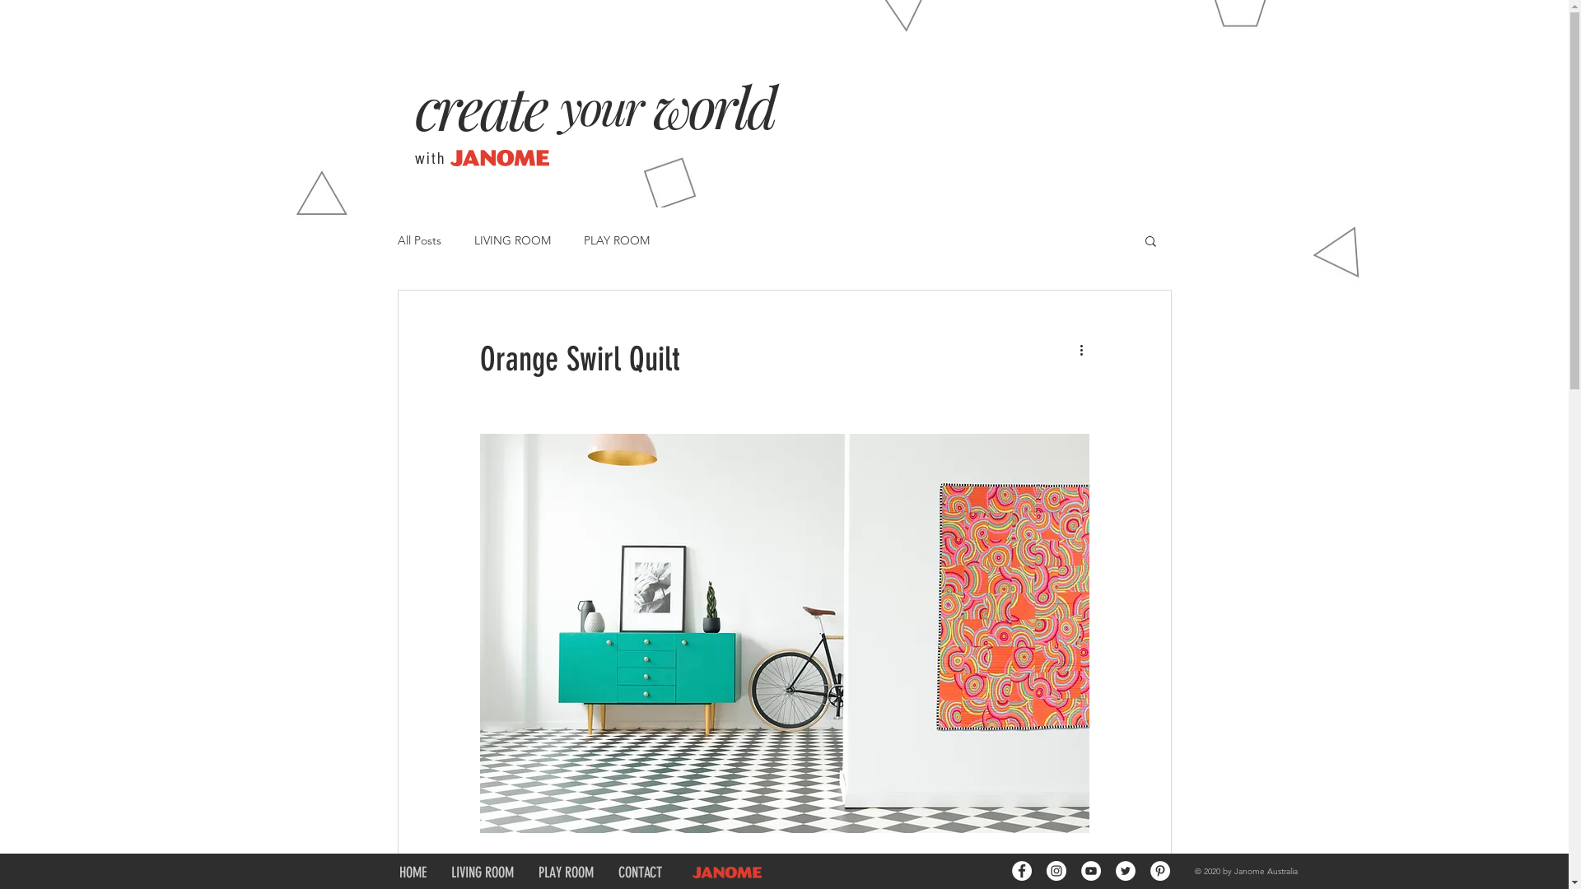 The width and height of the screenshot is (1581, 889). I want to click on PLAY ROOM, so click(616, 240).